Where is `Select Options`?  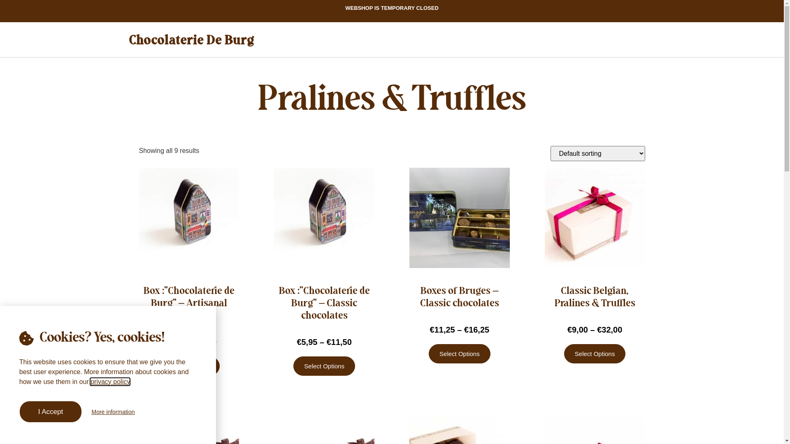 Select Options is located at coordinates (324, 366).